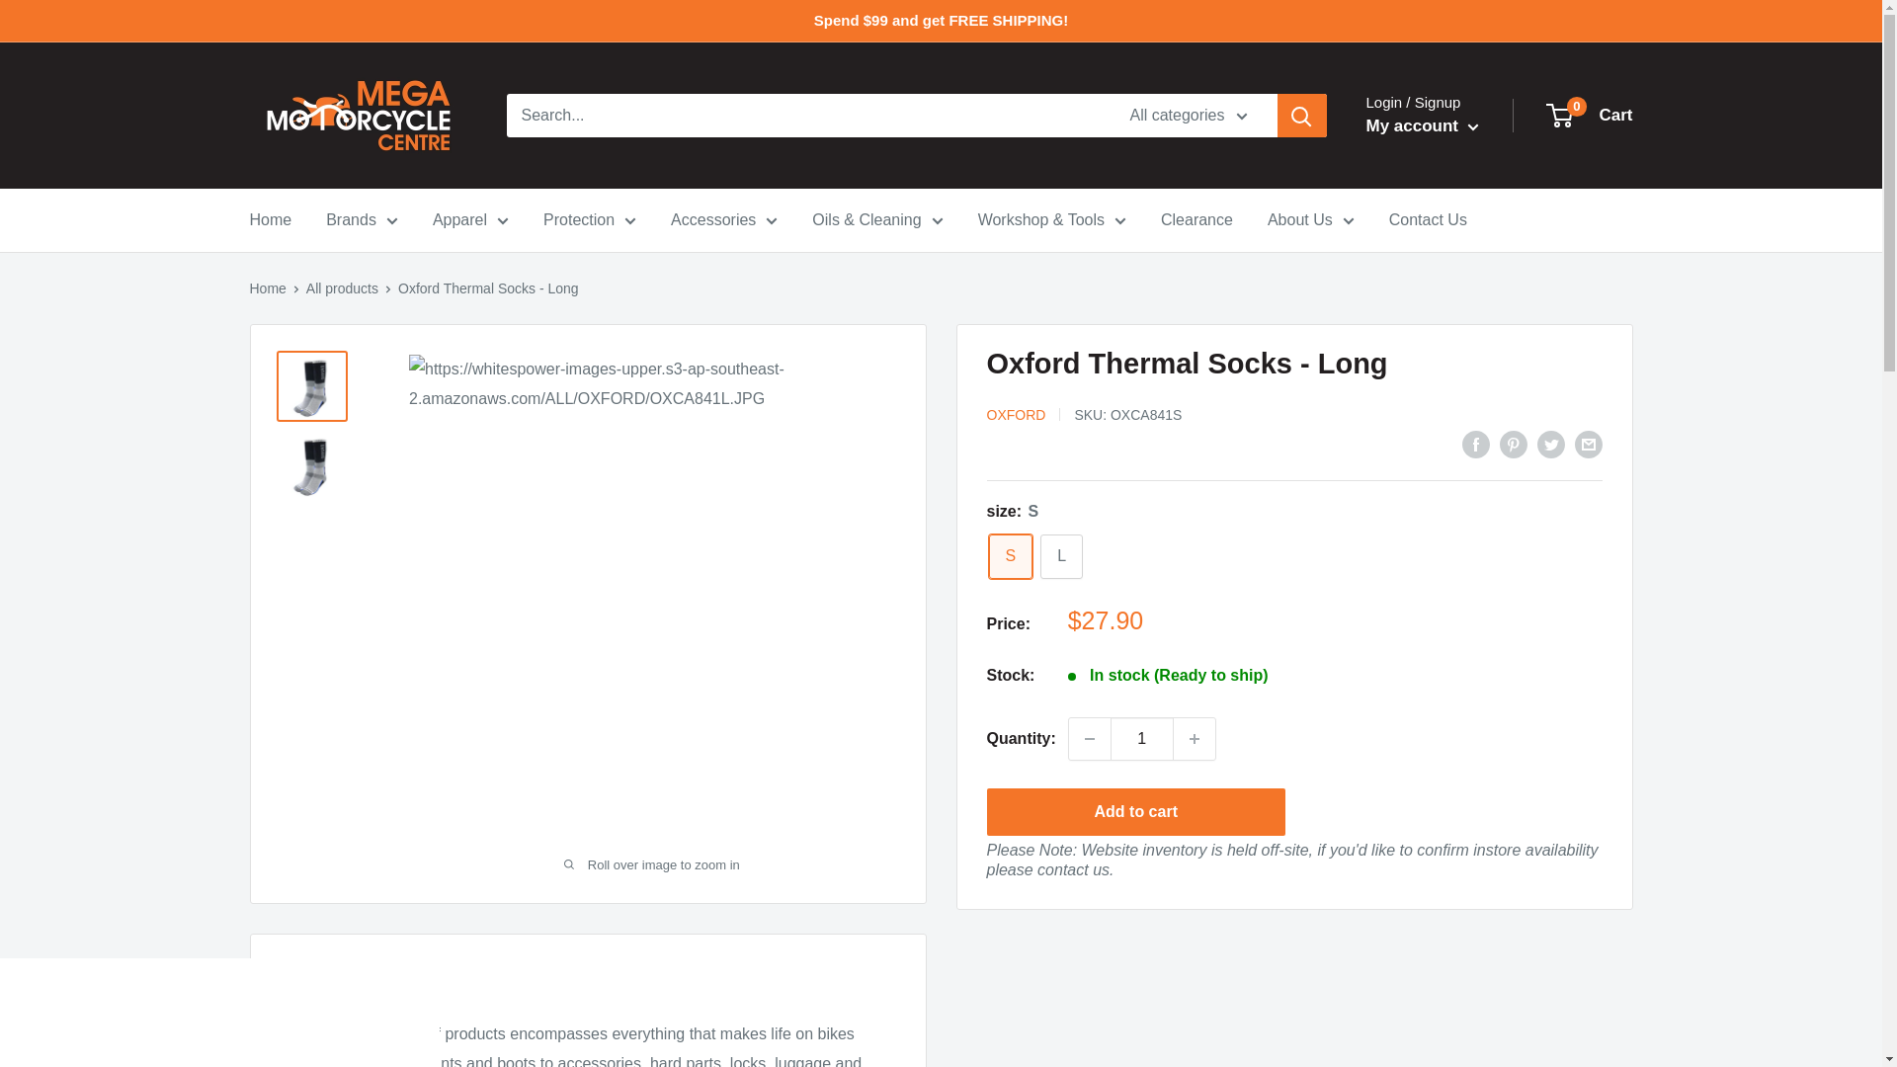  I want to click on S, so click(1010, 557).